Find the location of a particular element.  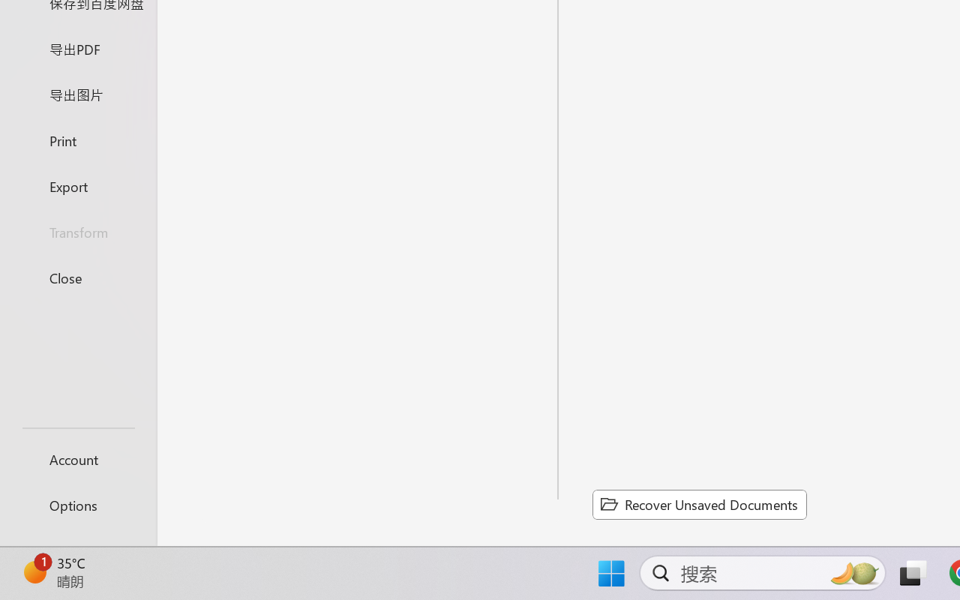

Print is located at coordinates (78, 139).